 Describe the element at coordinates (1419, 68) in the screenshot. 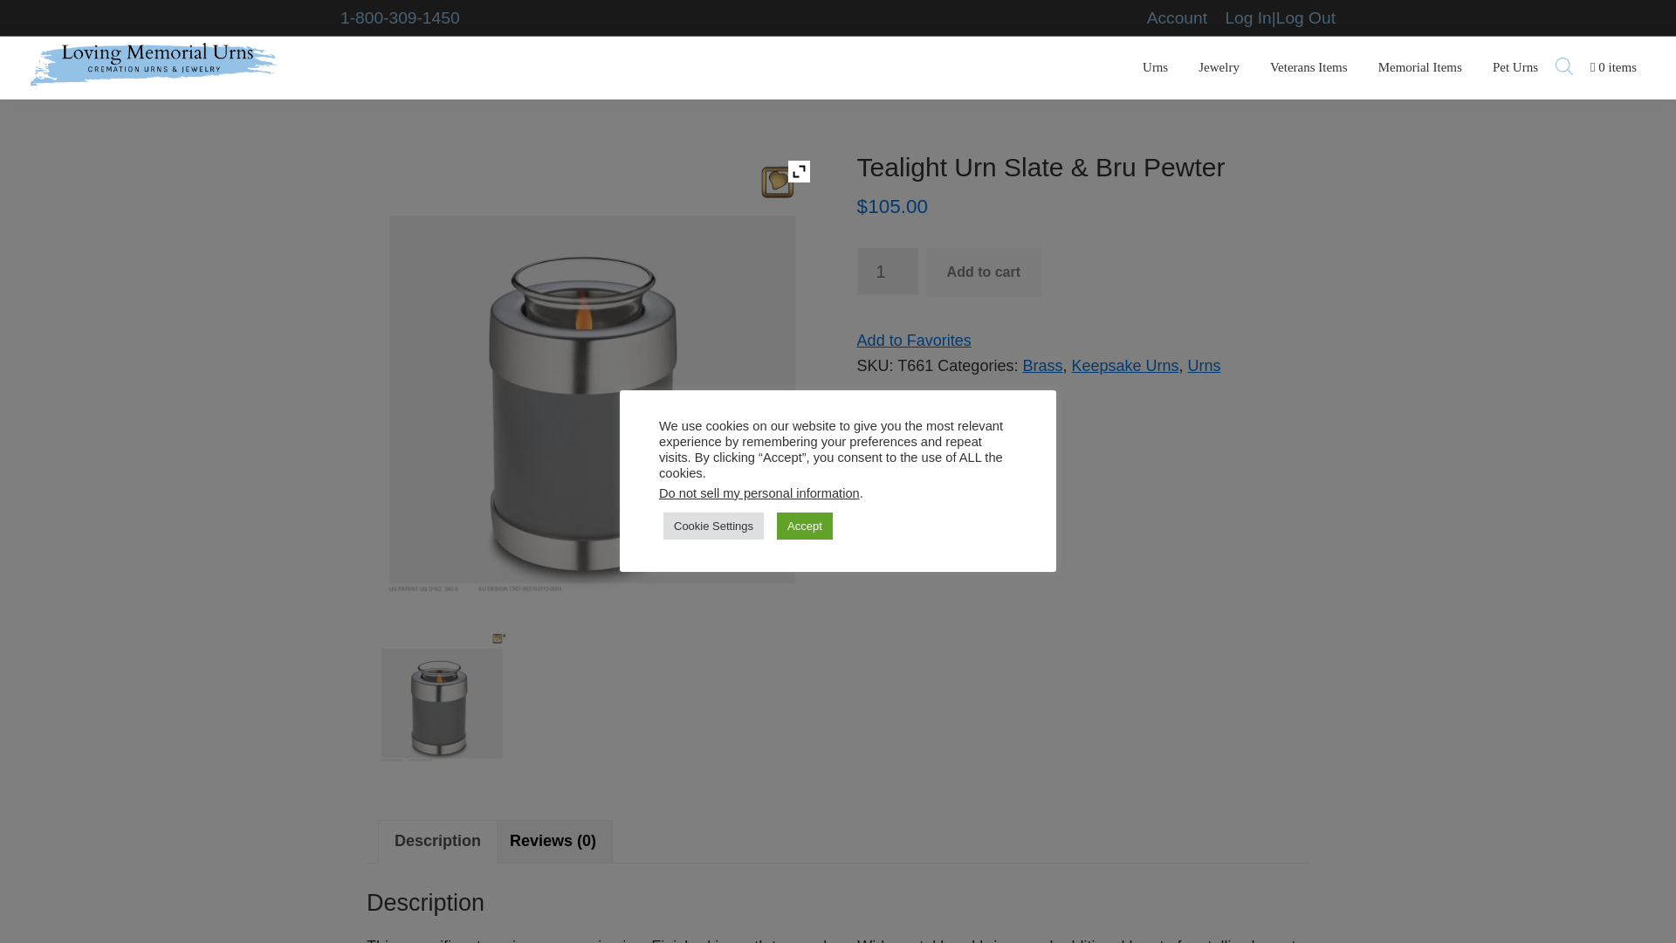

I see `Memorial Items` at that location.